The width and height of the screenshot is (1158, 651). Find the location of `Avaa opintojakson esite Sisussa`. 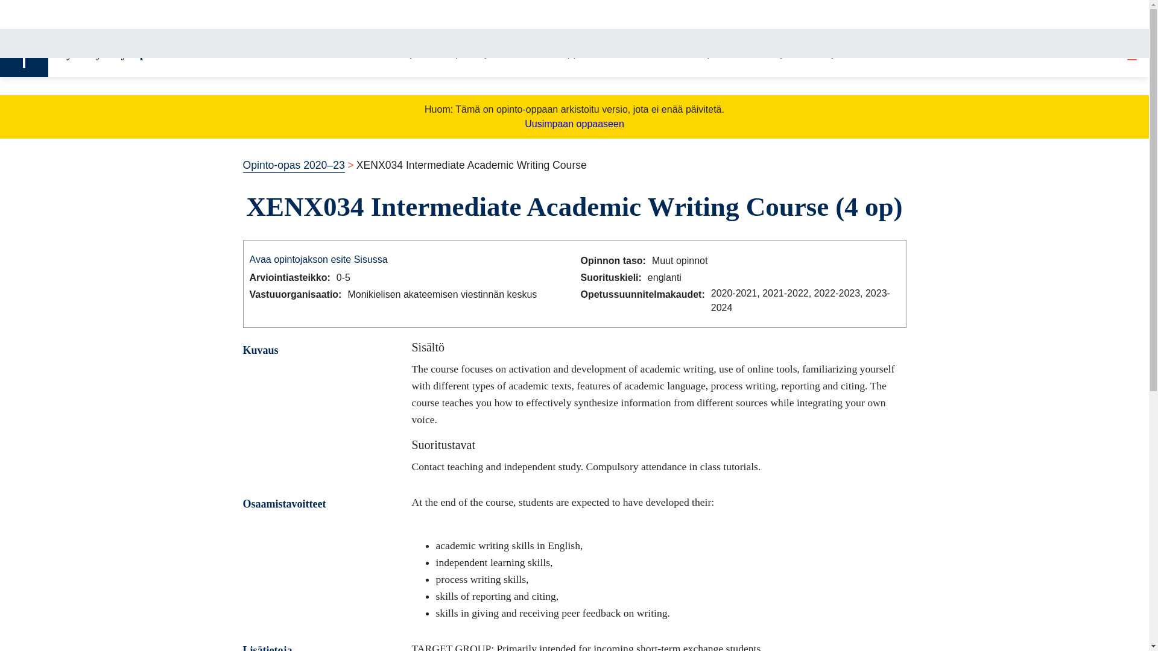

Avaa opintojakson esite Sisussa is located at coordinates (318, 259).